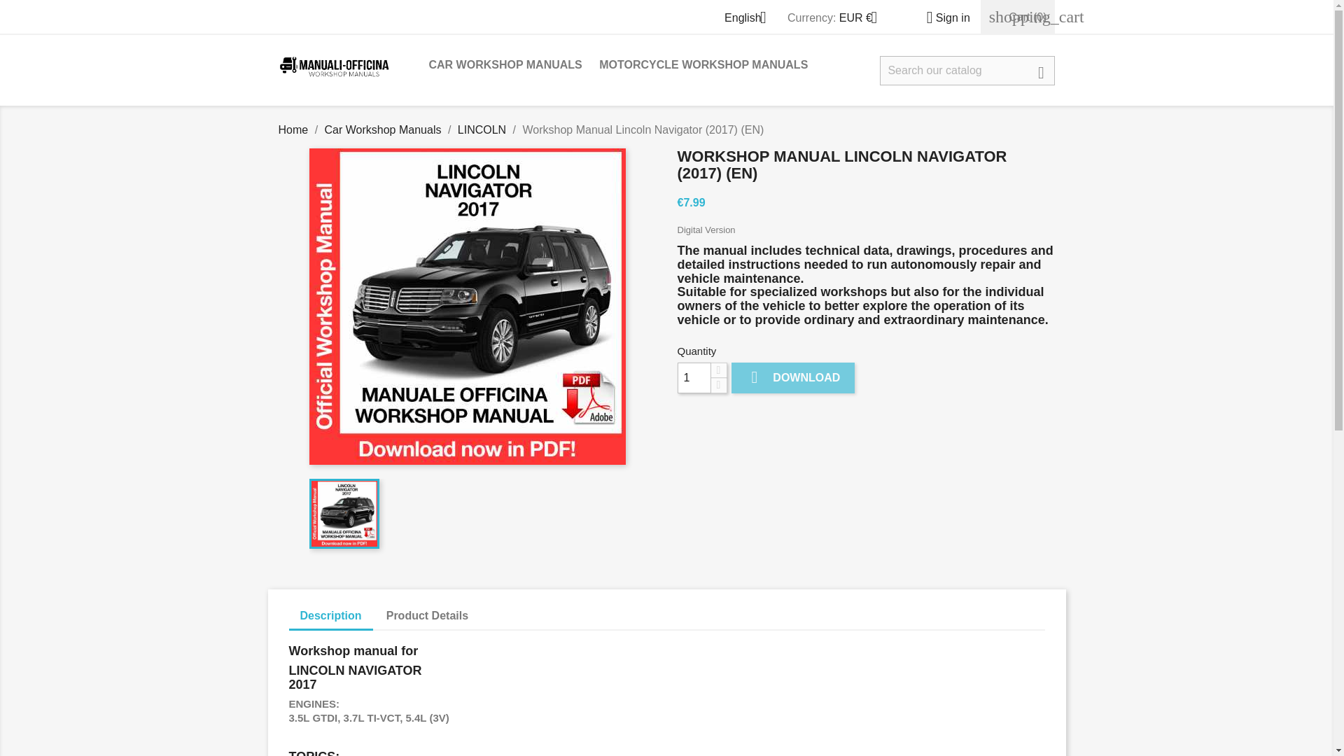 The image size is (1344, 756). I want to click on Workshop Manual Lincoln Navigator, so click(344, 514).